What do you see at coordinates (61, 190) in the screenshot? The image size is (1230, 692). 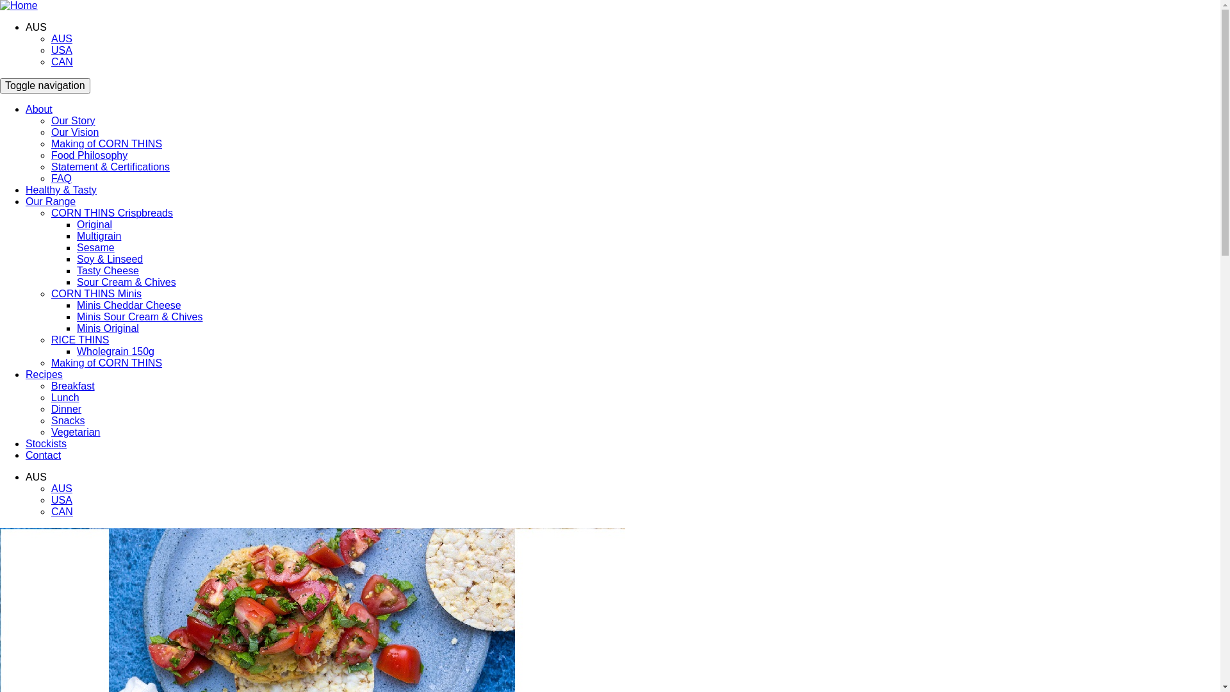 I see `Healthy & Tasty` at bounding box center [61, 190].